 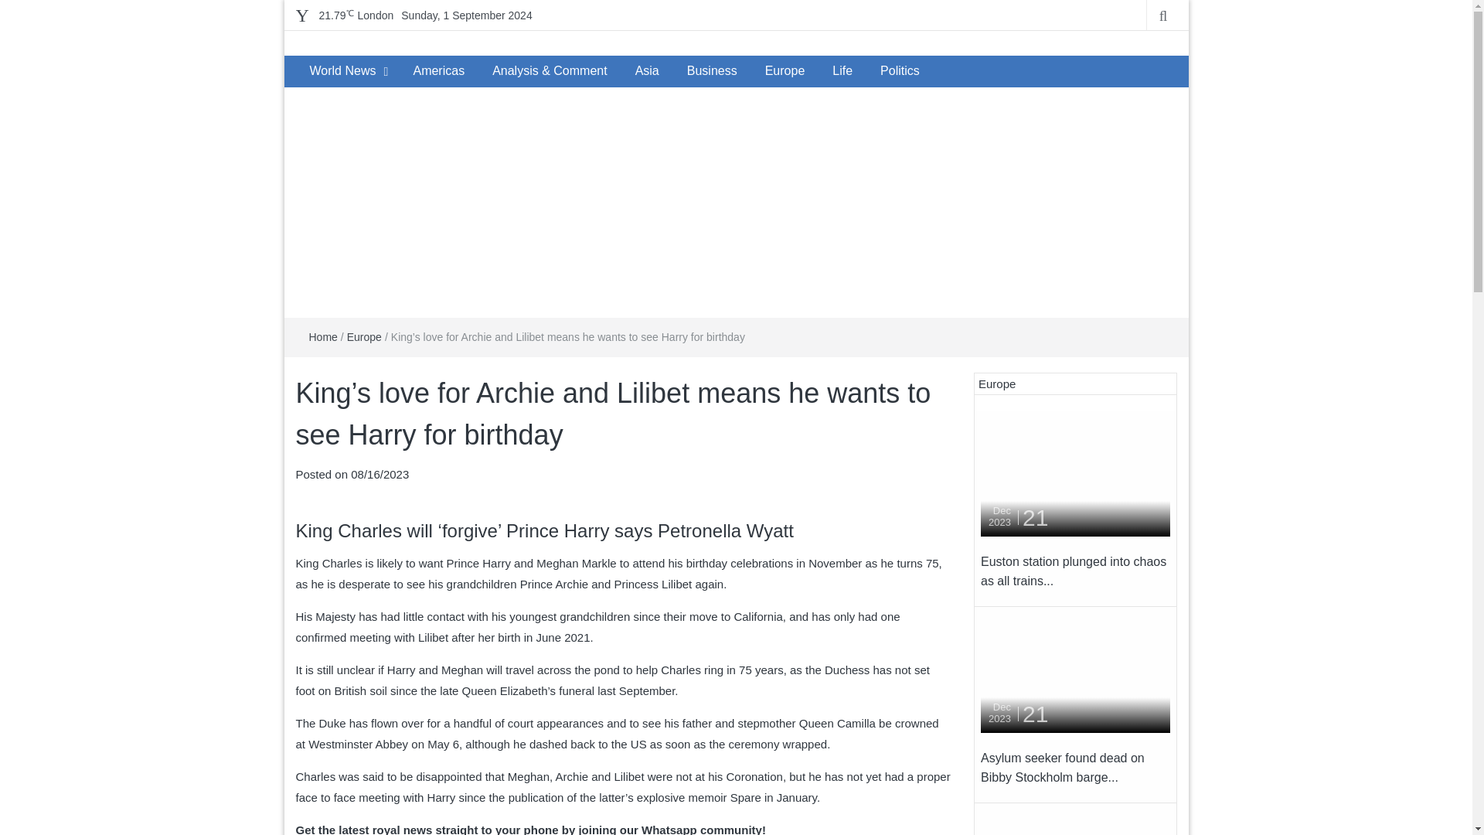 I want to click on Home, so click(x=323, y=336).